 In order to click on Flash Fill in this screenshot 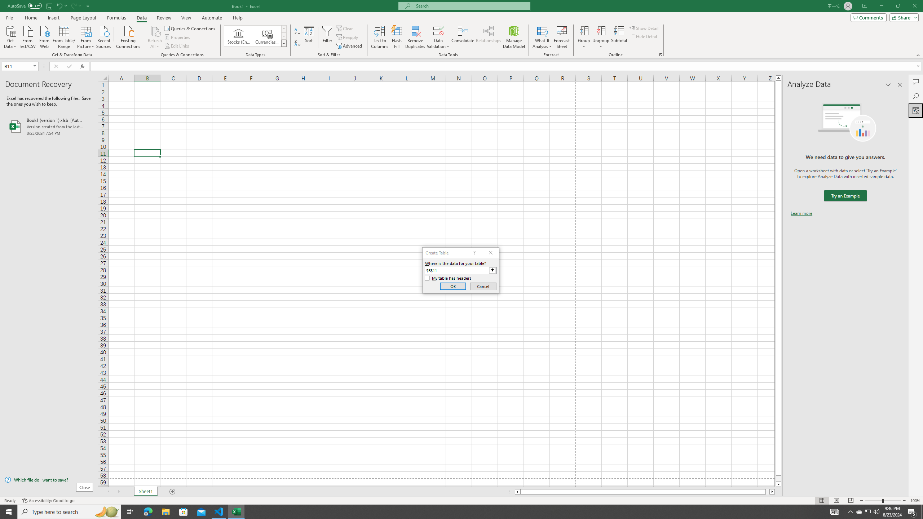, I will do `click(397, 37)`.